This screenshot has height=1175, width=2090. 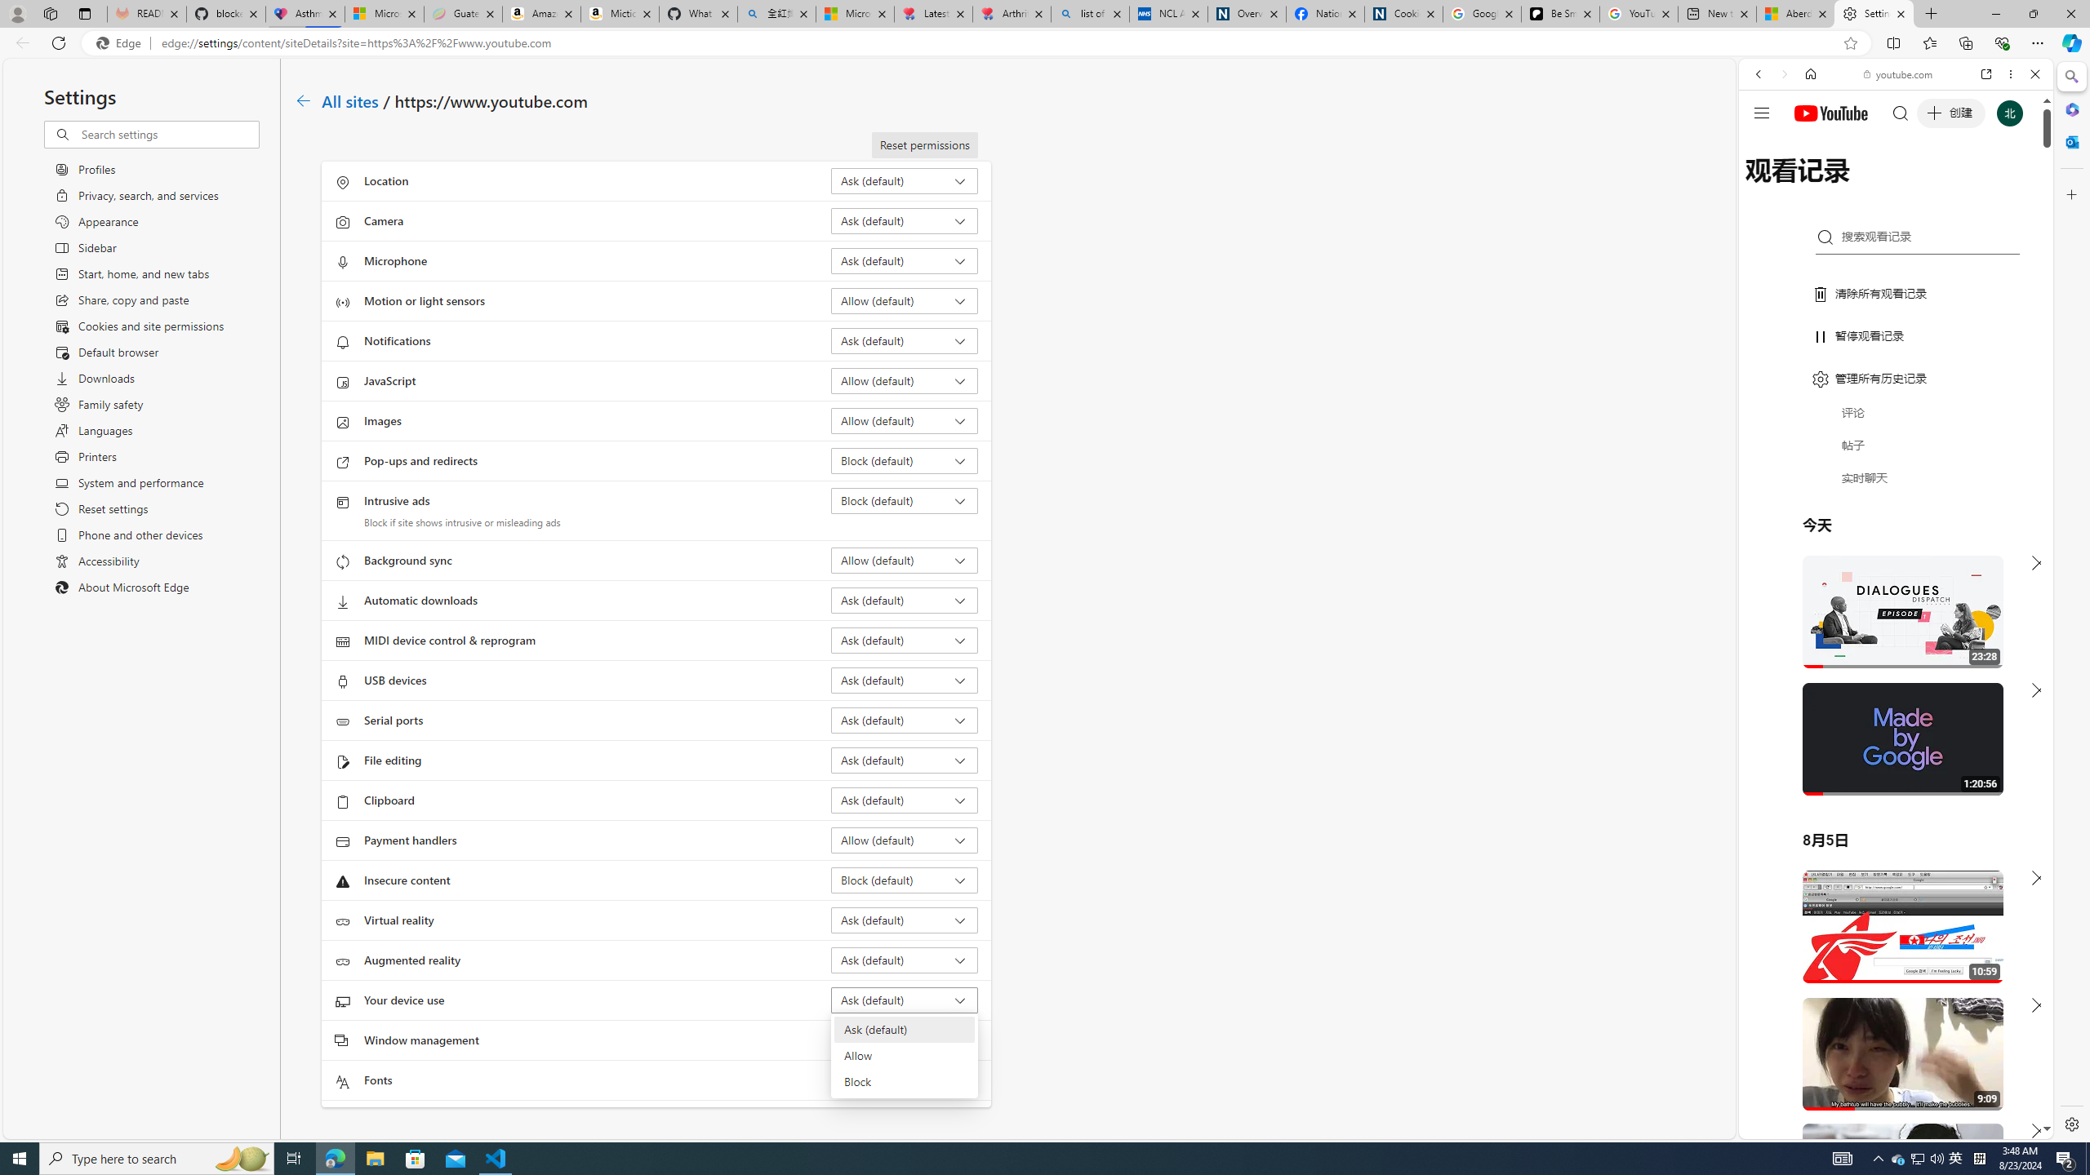 I want to click on you, so click(x=1889, y=1084).